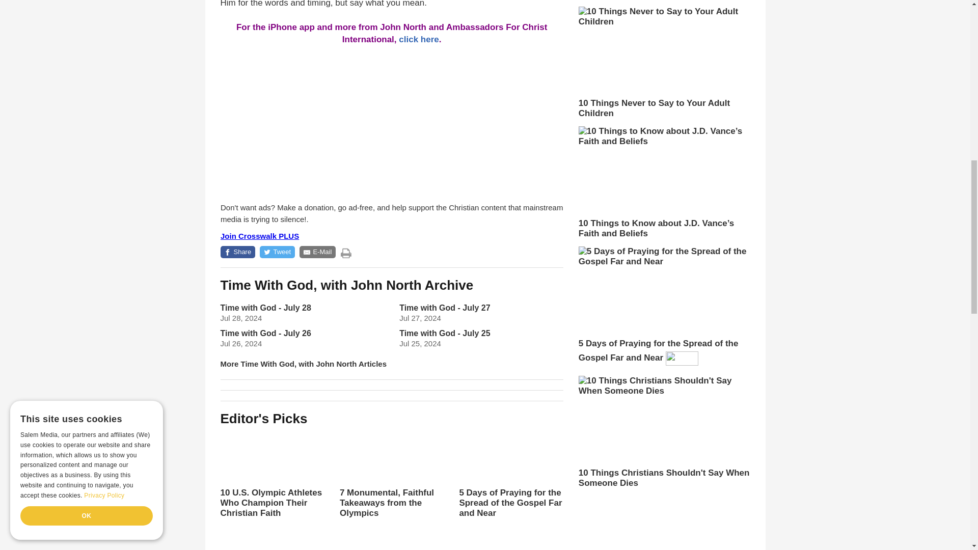  Describe the element at coordinates (391, 475) in the screenshot. I see `7 Monumental, Faithful Takeaways from the Olympics` at that location.